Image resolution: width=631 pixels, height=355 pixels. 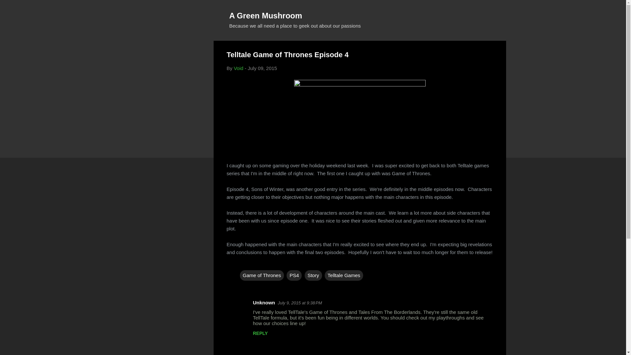 What do you see at coordinates (260, 333) in the screenshot?
I see `REPLY` at bounding box center [260, 333].